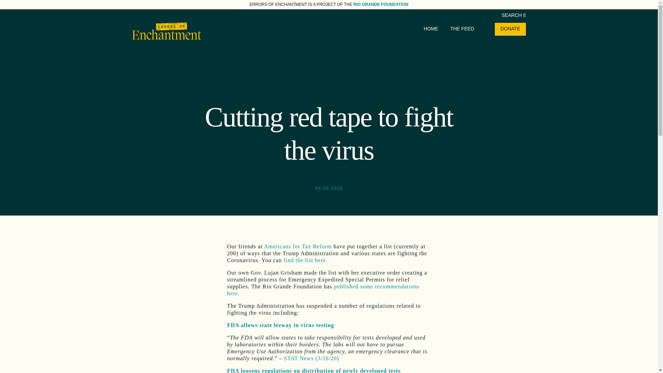  I want to click on RIO GRANDE FOUNDATION, so click(381, 4).